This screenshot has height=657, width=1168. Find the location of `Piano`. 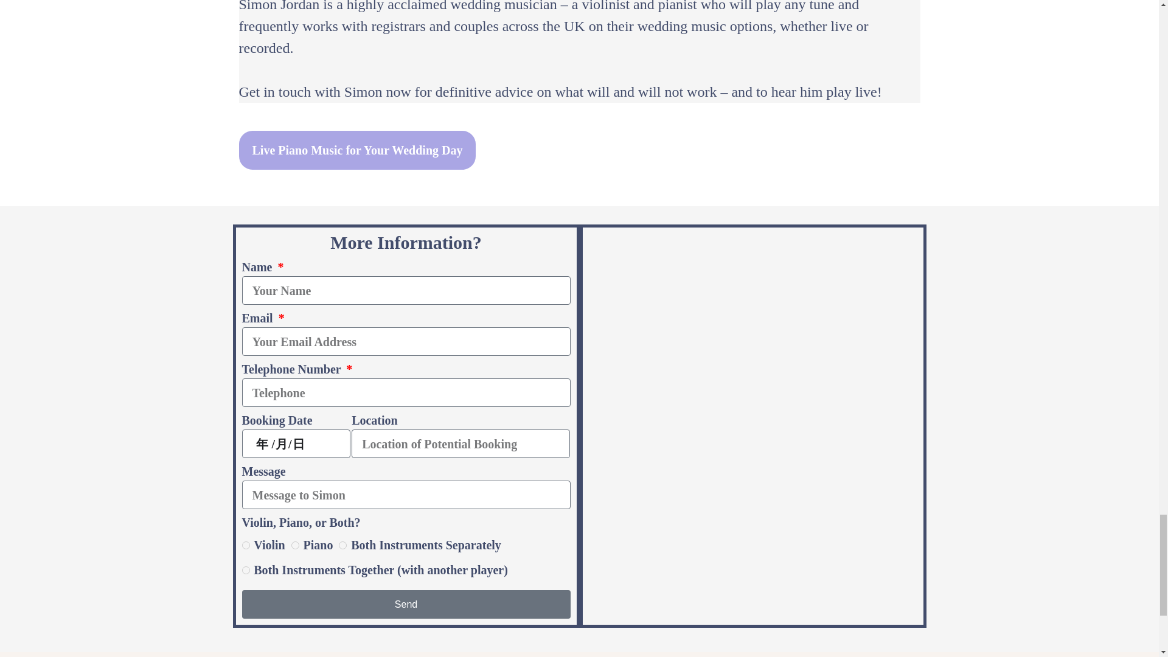

Piano is located at coordinates (294, 545).